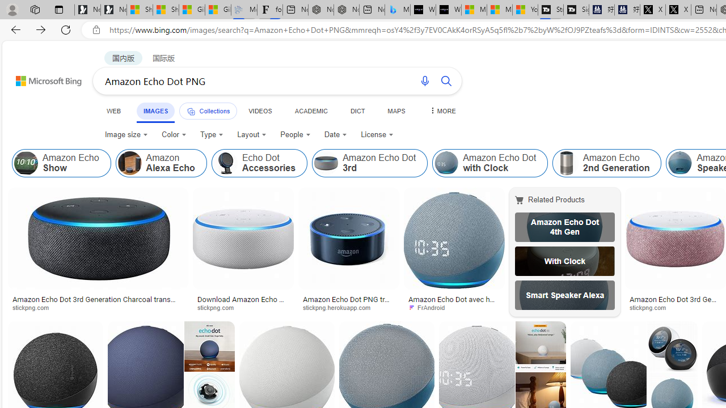 This screenshot has width=726, height=408. What do you see at coordinates (114, 110) in the screenshot?
I see `WEB` at bounding box center [114, 110].